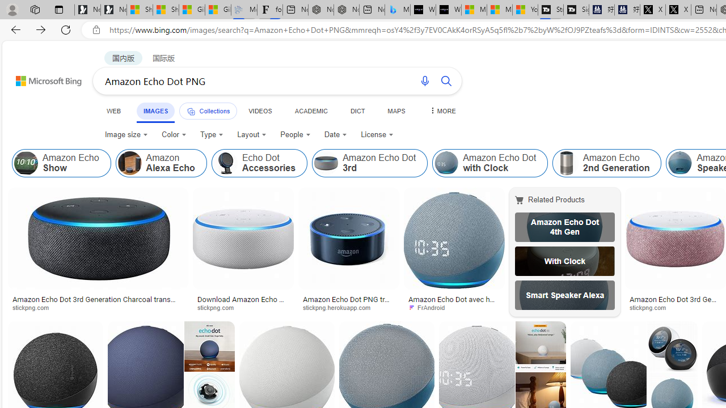 This screenshot has width=726, height=408. What do you see at coordinates (114, 110) in the screenshot?
I see `WEB` at bounding box center [114, 110].